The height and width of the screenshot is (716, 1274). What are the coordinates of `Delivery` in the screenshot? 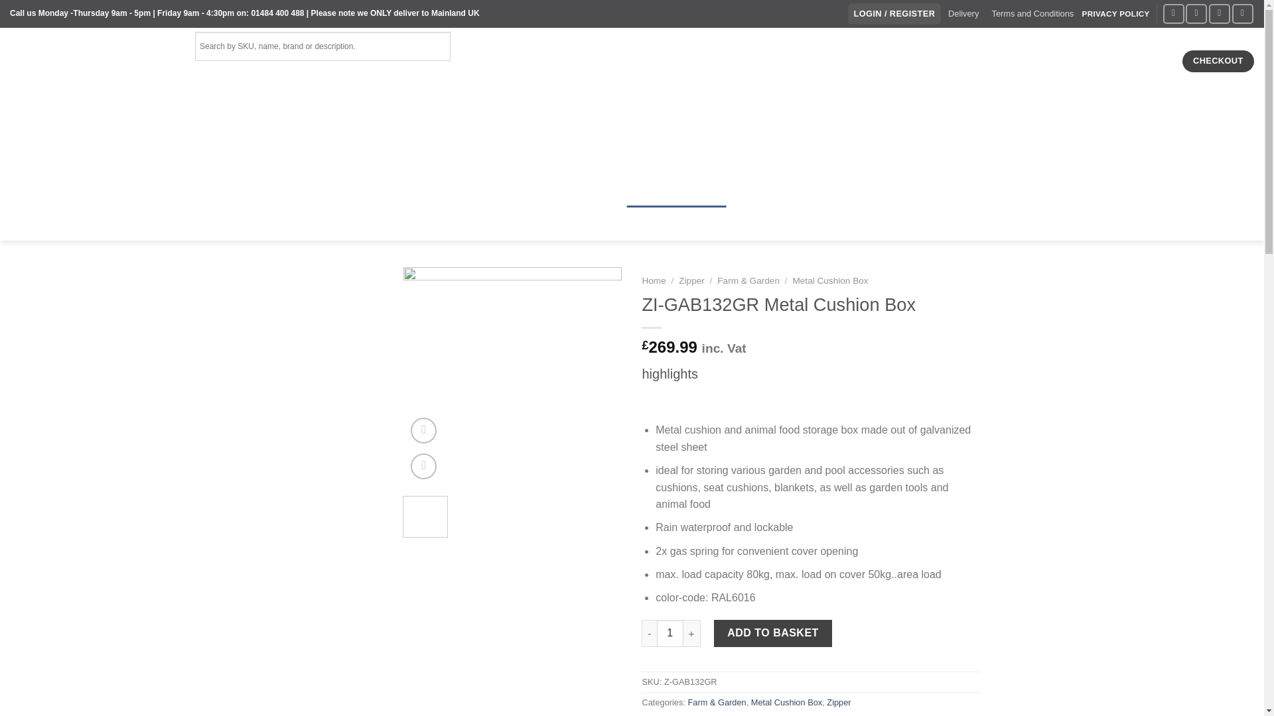 It's located at (963, 14).